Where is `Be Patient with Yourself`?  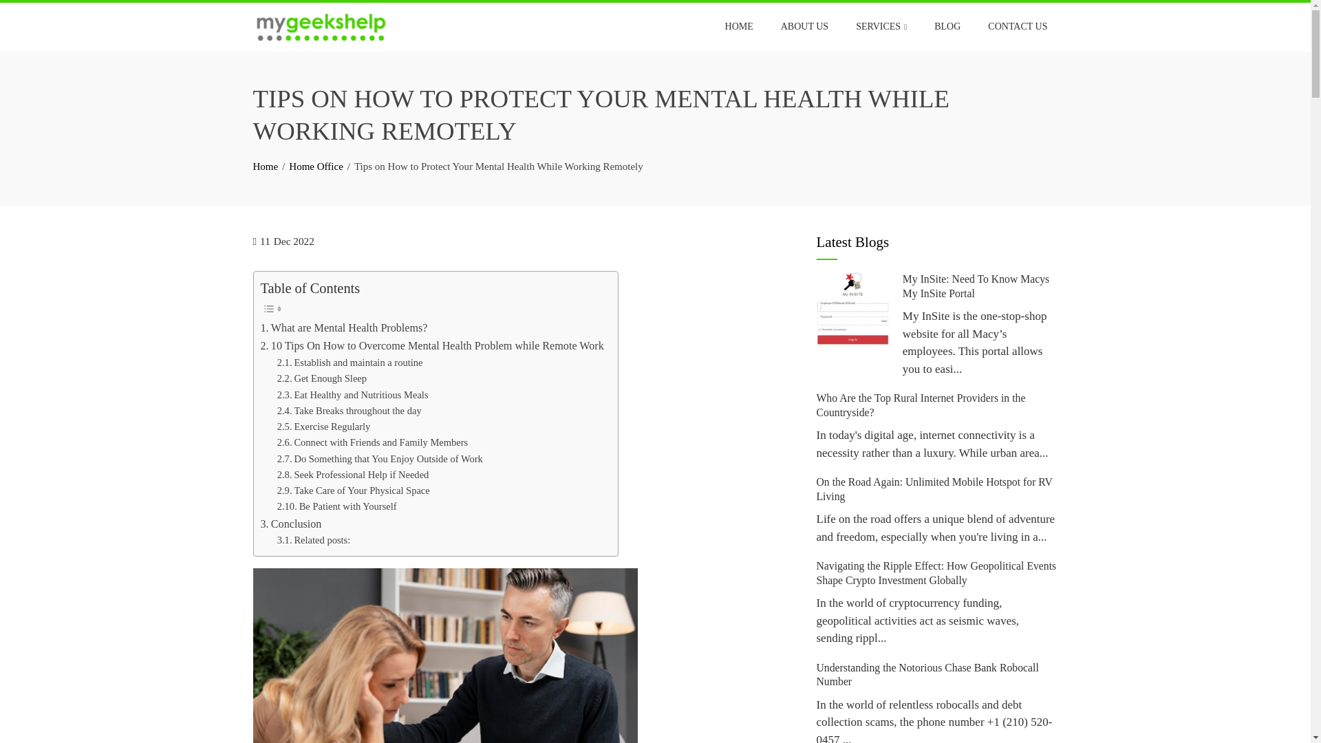
Be Patient with Yourself is located at coordinates (337, 506).